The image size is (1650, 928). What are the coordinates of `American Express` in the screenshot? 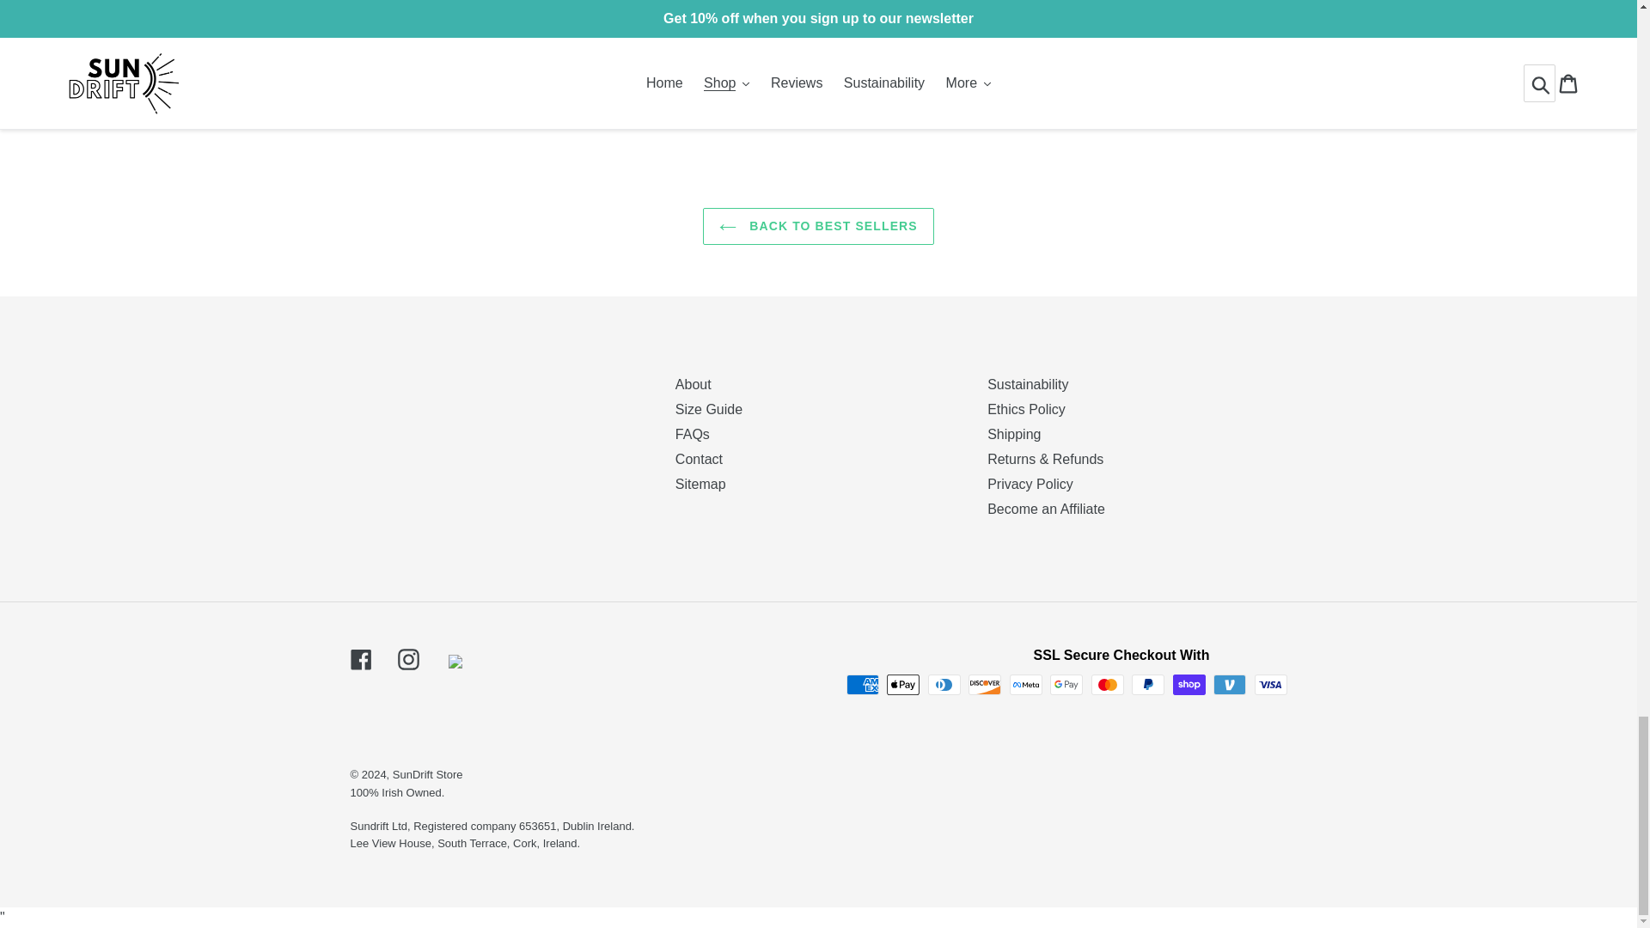 It's located at (863, 684).